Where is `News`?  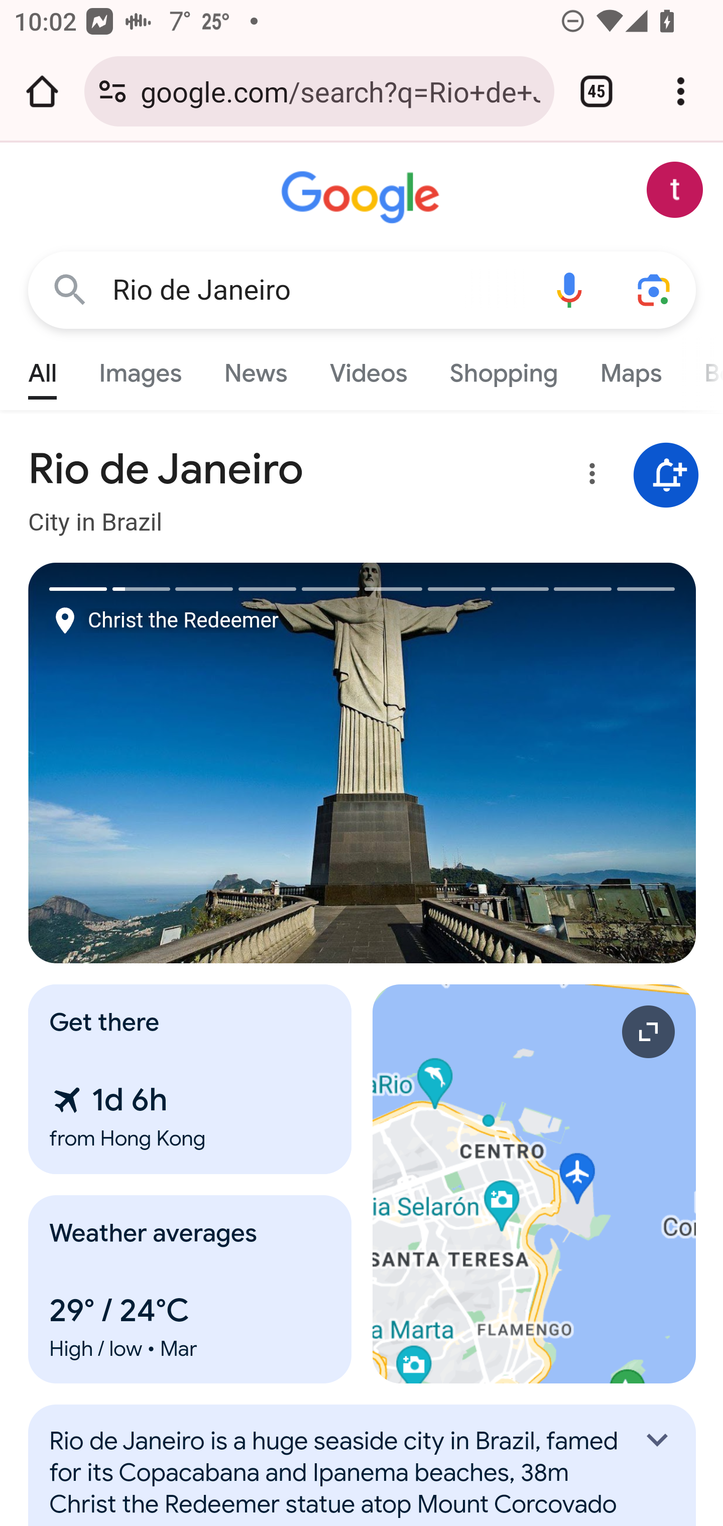 News is located at coordinates (255, 368).